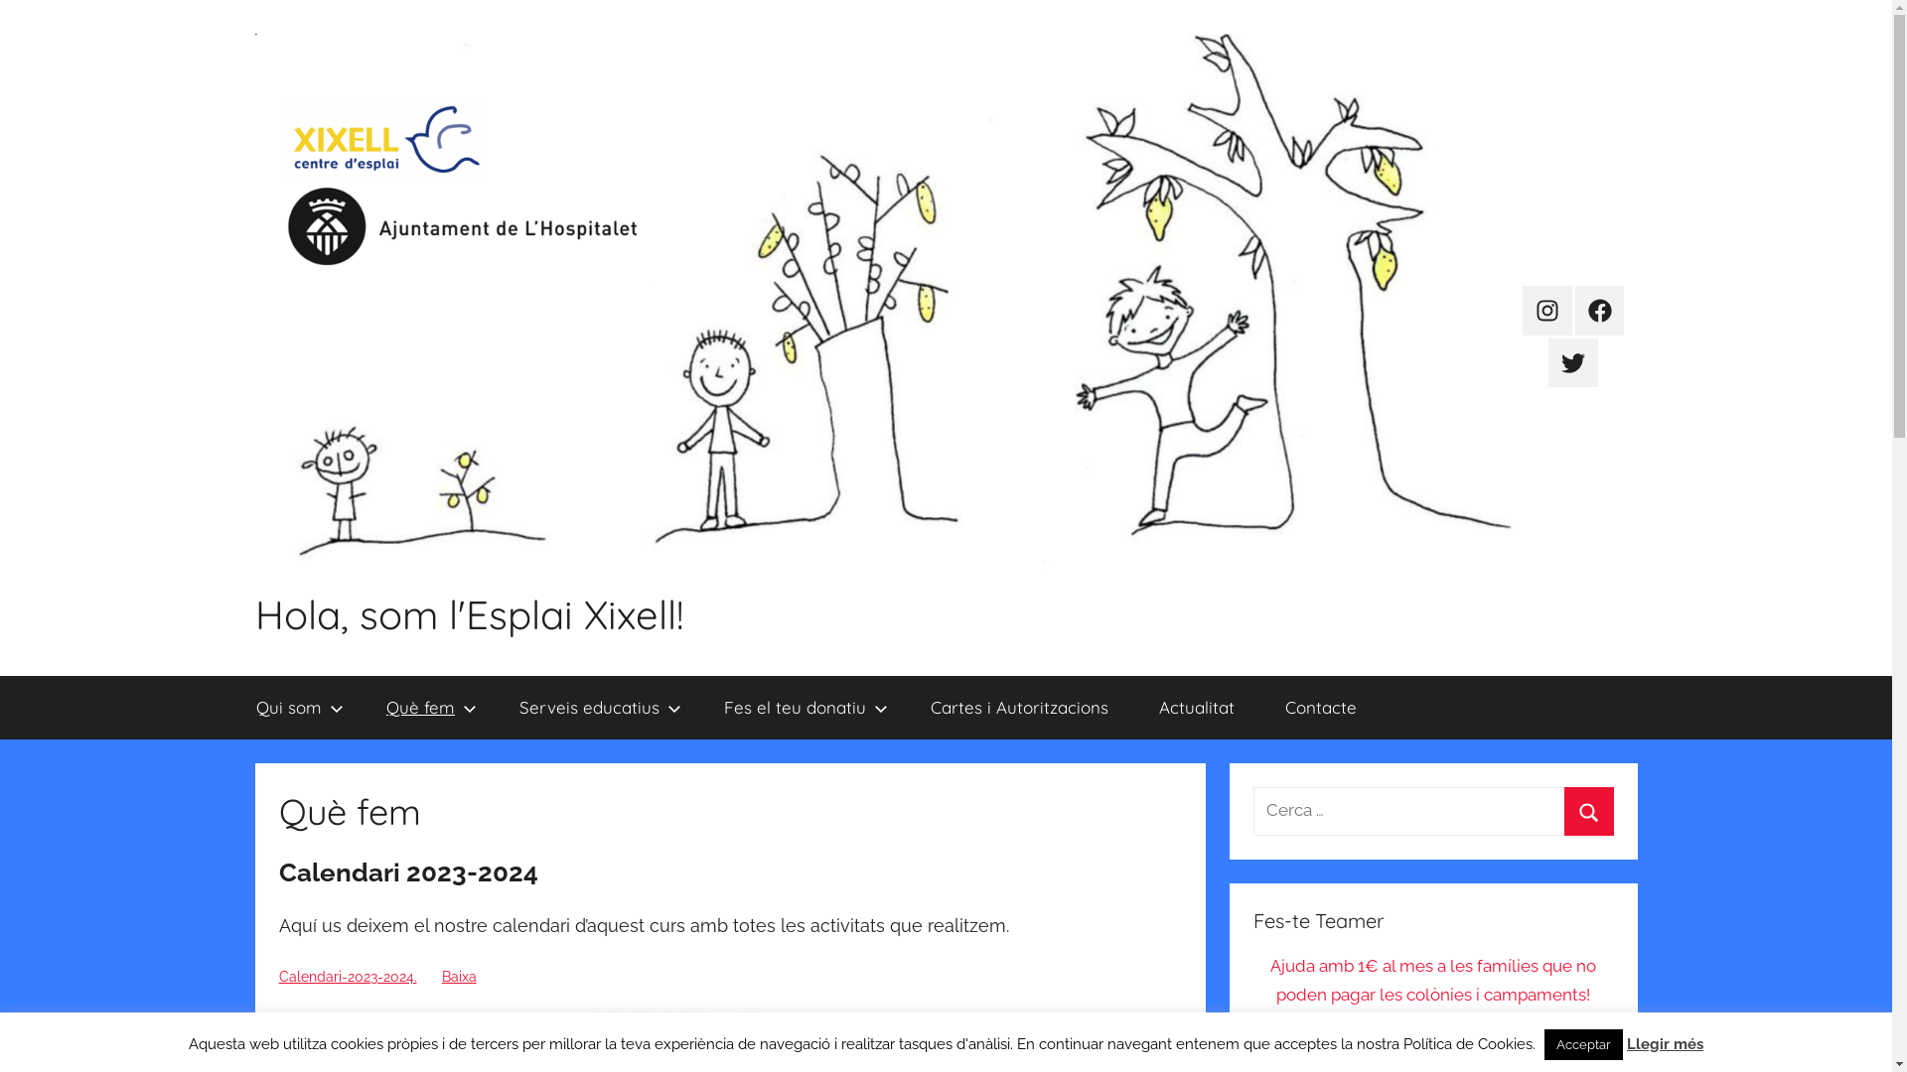 This screenshot has height=1072, width=1907. I want to click on Hola, som l'Esplai Xixell!, so click(469, 614).